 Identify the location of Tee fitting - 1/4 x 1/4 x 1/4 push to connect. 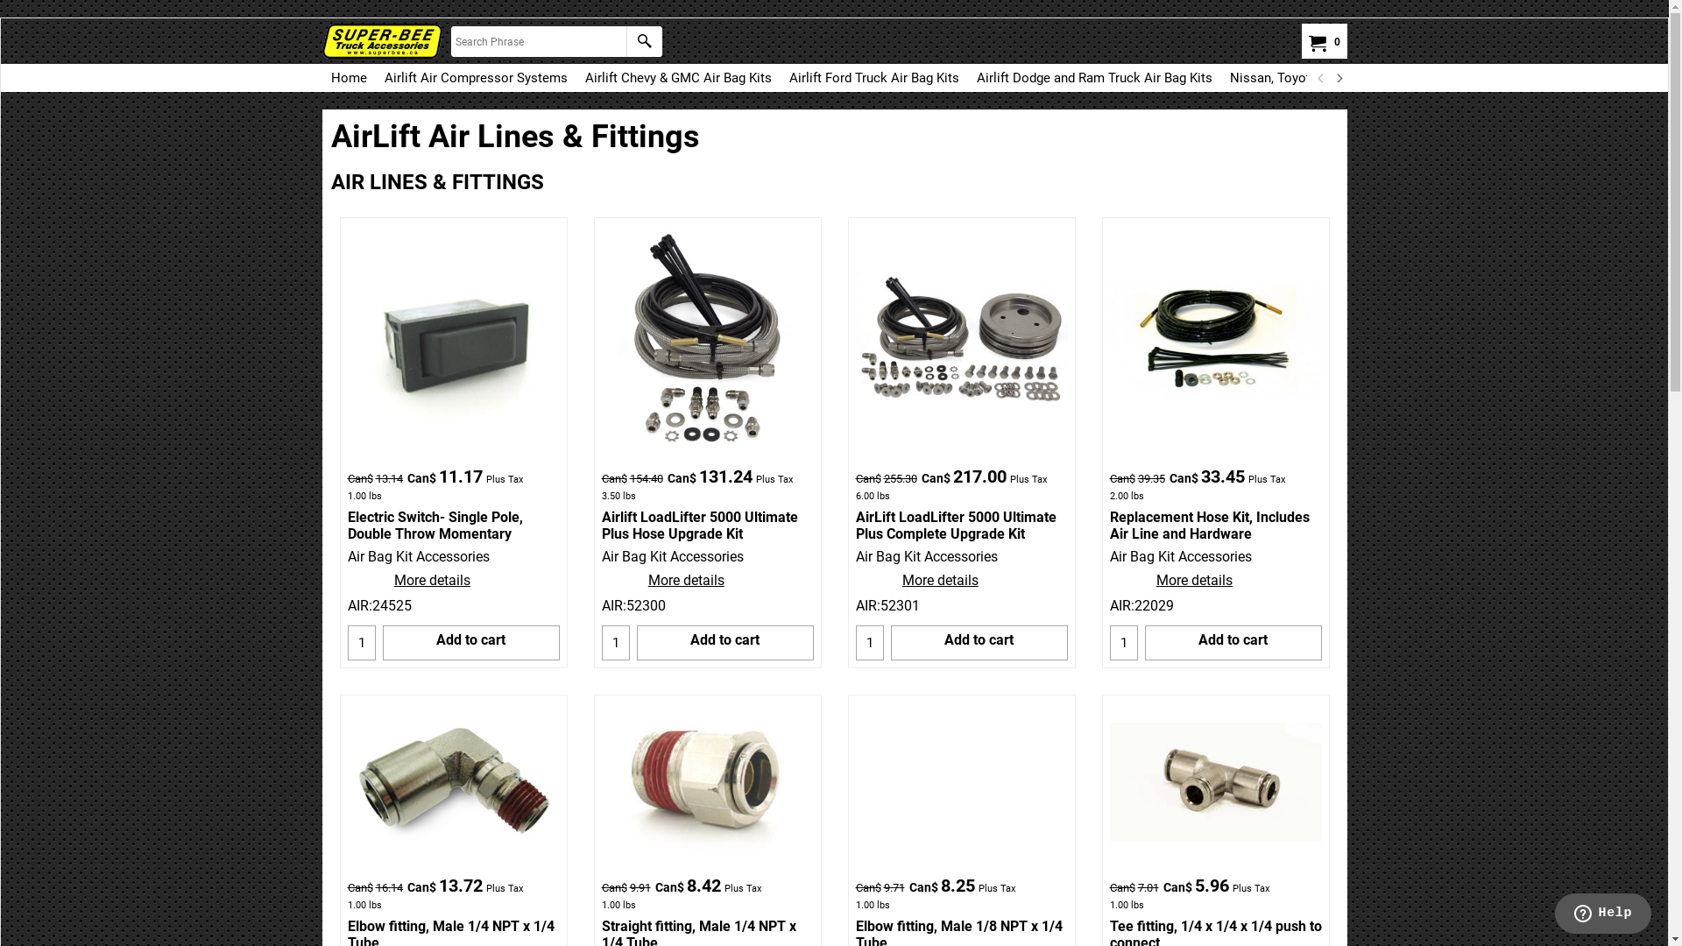
(1215, 782).